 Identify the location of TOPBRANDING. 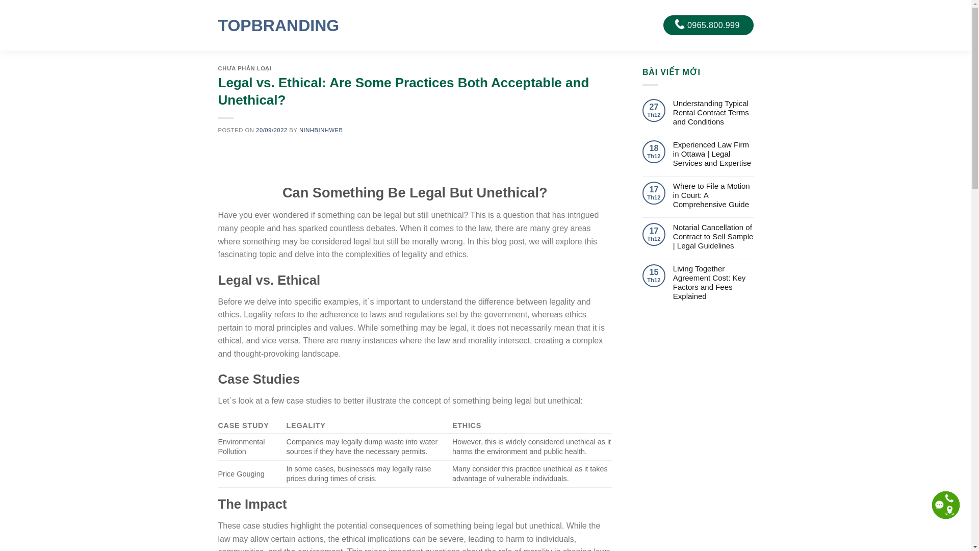
(275, 25).